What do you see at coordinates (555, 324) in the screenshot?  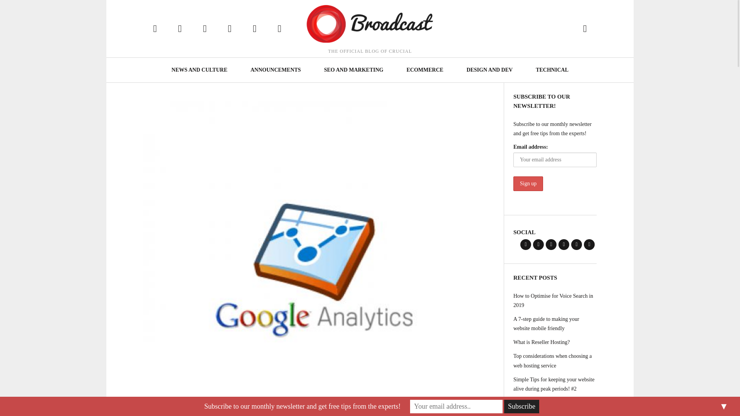 I see `A 7-step guide to making your website mobile friendly` at bounding box center [555, 324].